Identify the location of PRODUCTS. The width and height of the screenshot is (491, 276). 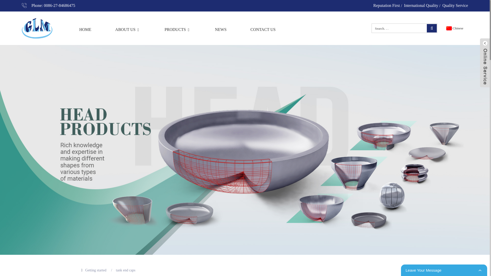
(177, 30).